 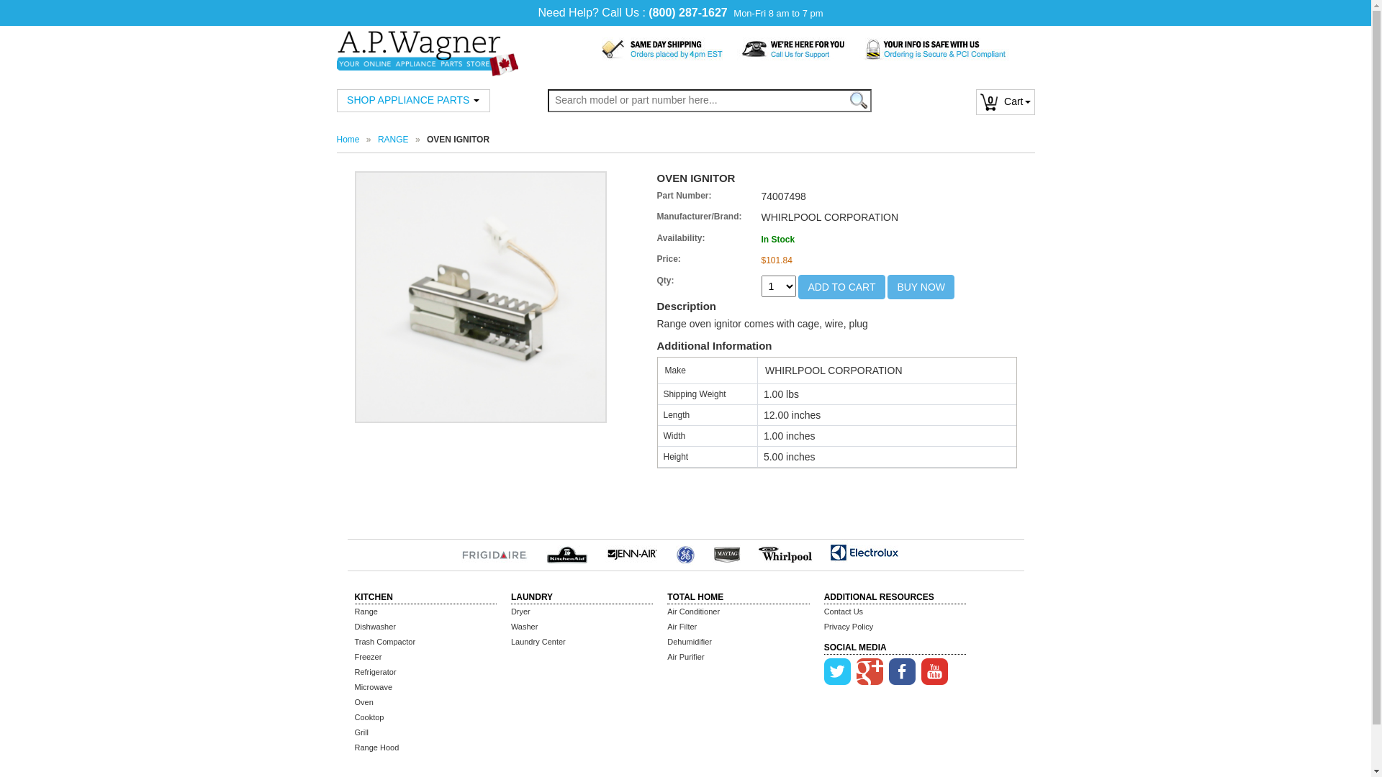 What do you see at coordinates (1005, 101) in the screenshot?
I see `0
Cart` at bounding box center [1005, 101].